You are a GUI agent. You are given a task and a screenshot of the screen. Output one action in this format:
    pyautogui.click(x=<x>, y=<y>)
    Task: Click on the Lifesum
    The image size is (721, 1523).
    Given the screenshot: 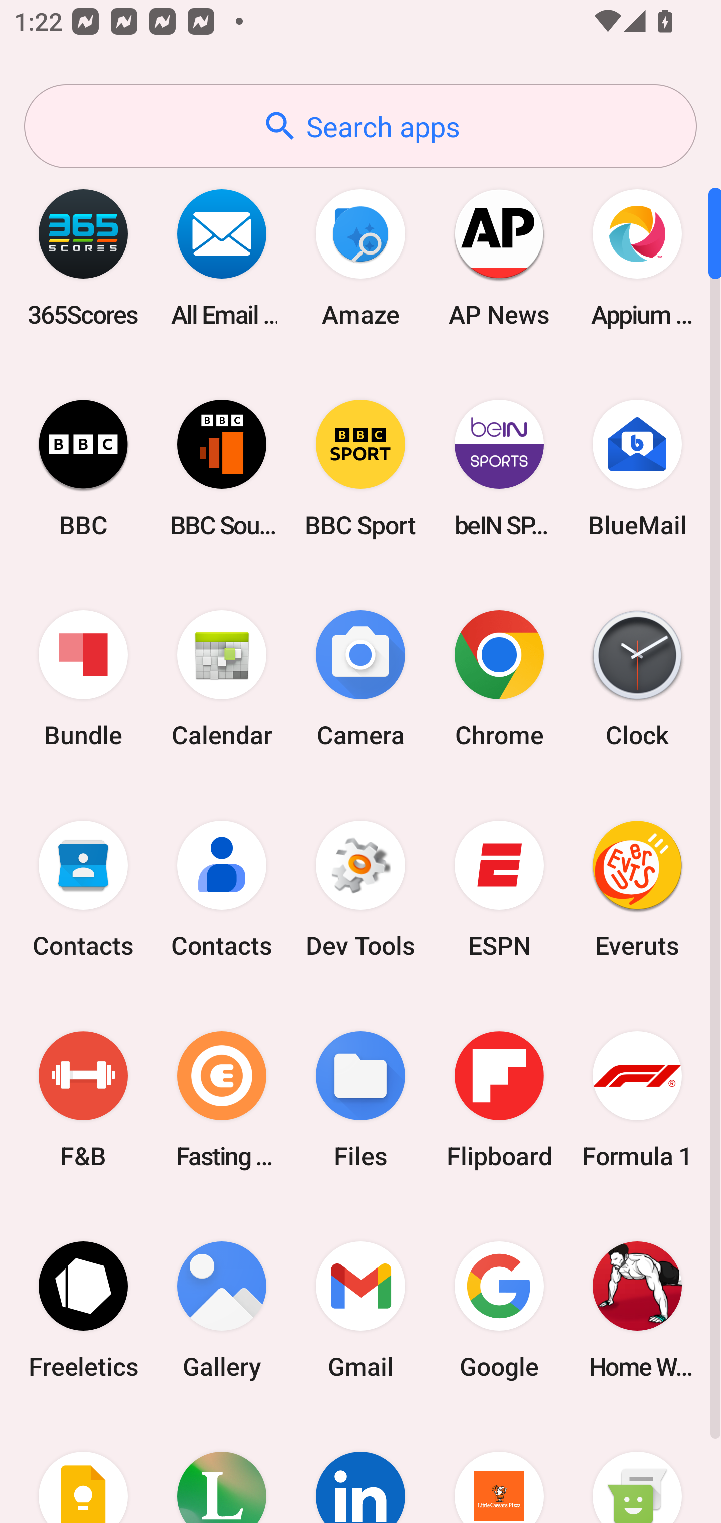 What is the action you would take?
    pyautogui.click(x=222, y=1469)
    